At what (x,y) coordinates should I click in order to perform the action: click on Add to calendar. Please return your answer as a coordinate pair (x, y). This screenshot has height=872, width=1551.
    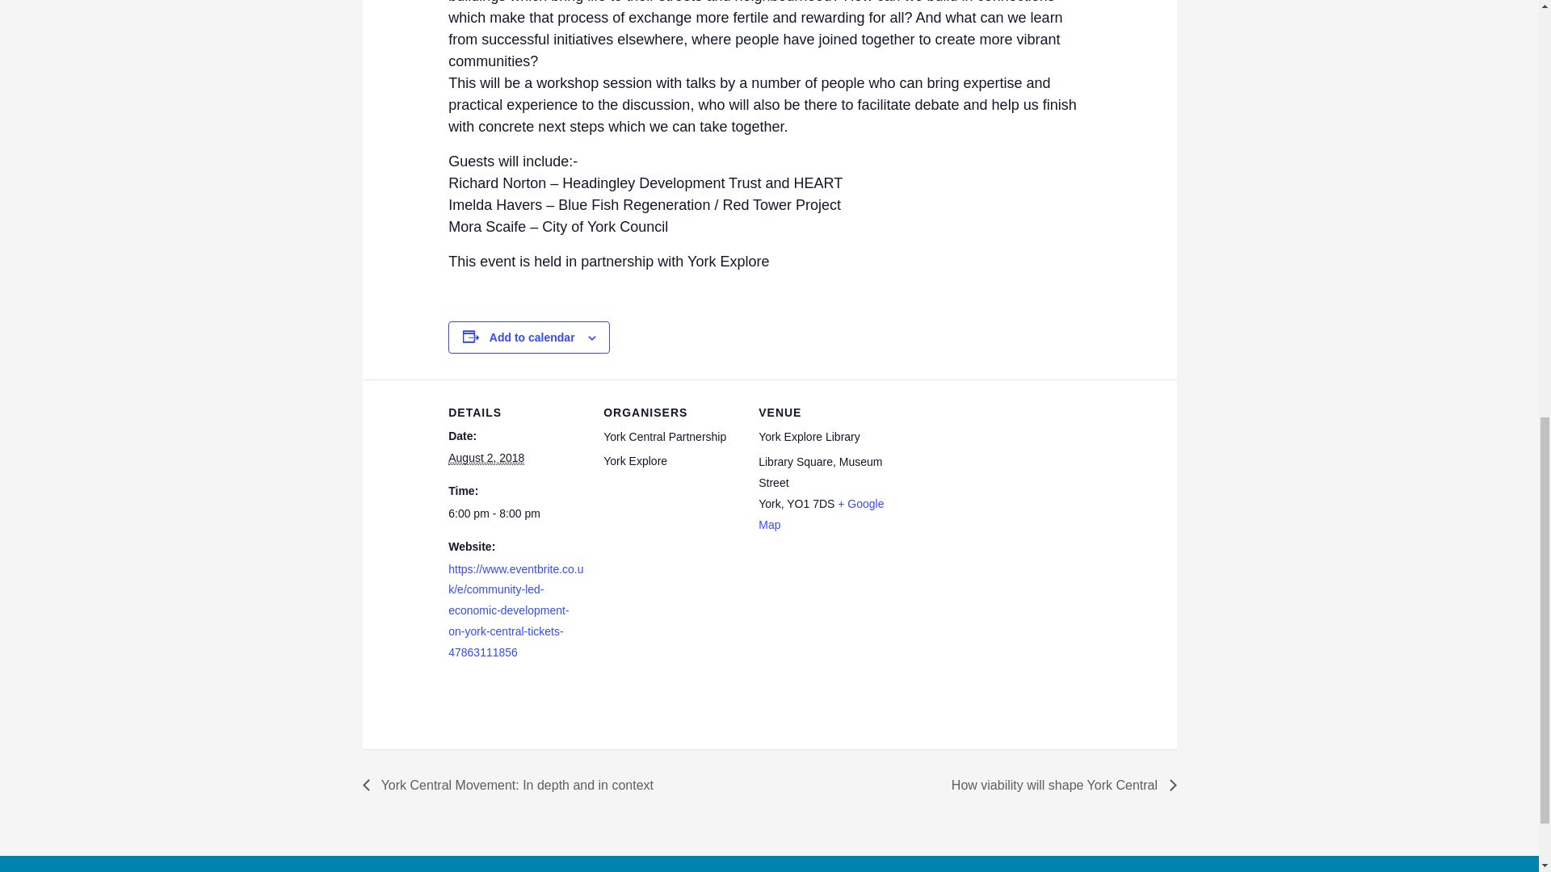
    Looking at the image, I should click on (532, 337).